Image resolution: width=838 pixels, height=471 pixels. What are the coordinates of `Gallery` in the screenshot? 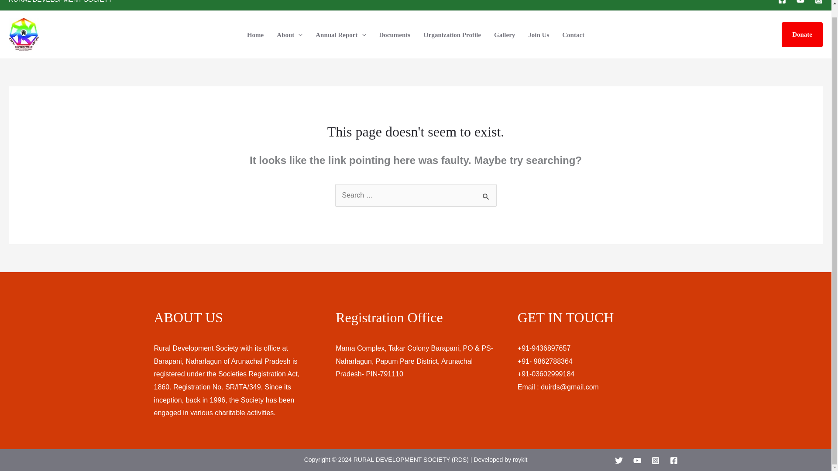 It's located at (505, 34).